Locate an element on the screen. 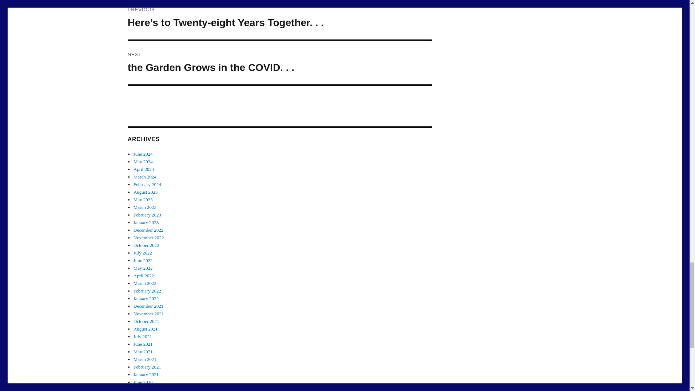 Image resolution: width=695 pixels, height=391 pixels. August 2023 is located at coordinates (146, 192).